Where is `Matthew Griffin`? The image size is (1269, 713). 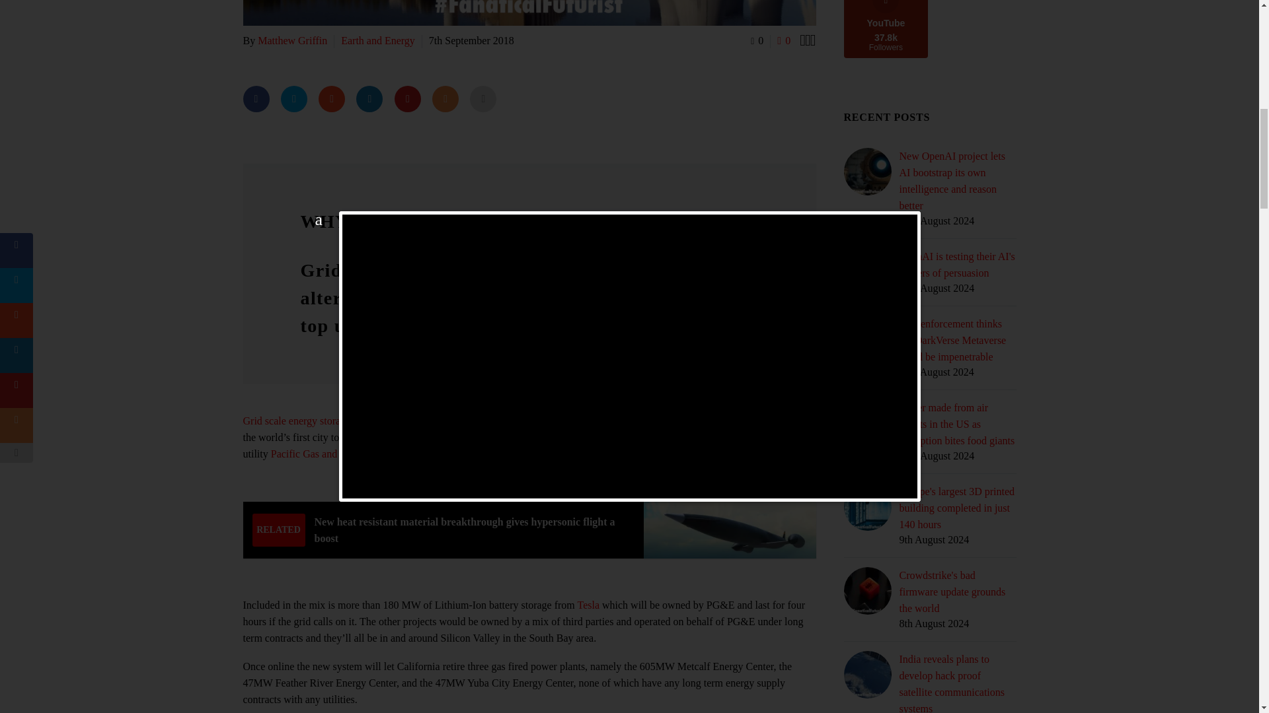 Matthew Griffin is located at coordinates (292, 40).